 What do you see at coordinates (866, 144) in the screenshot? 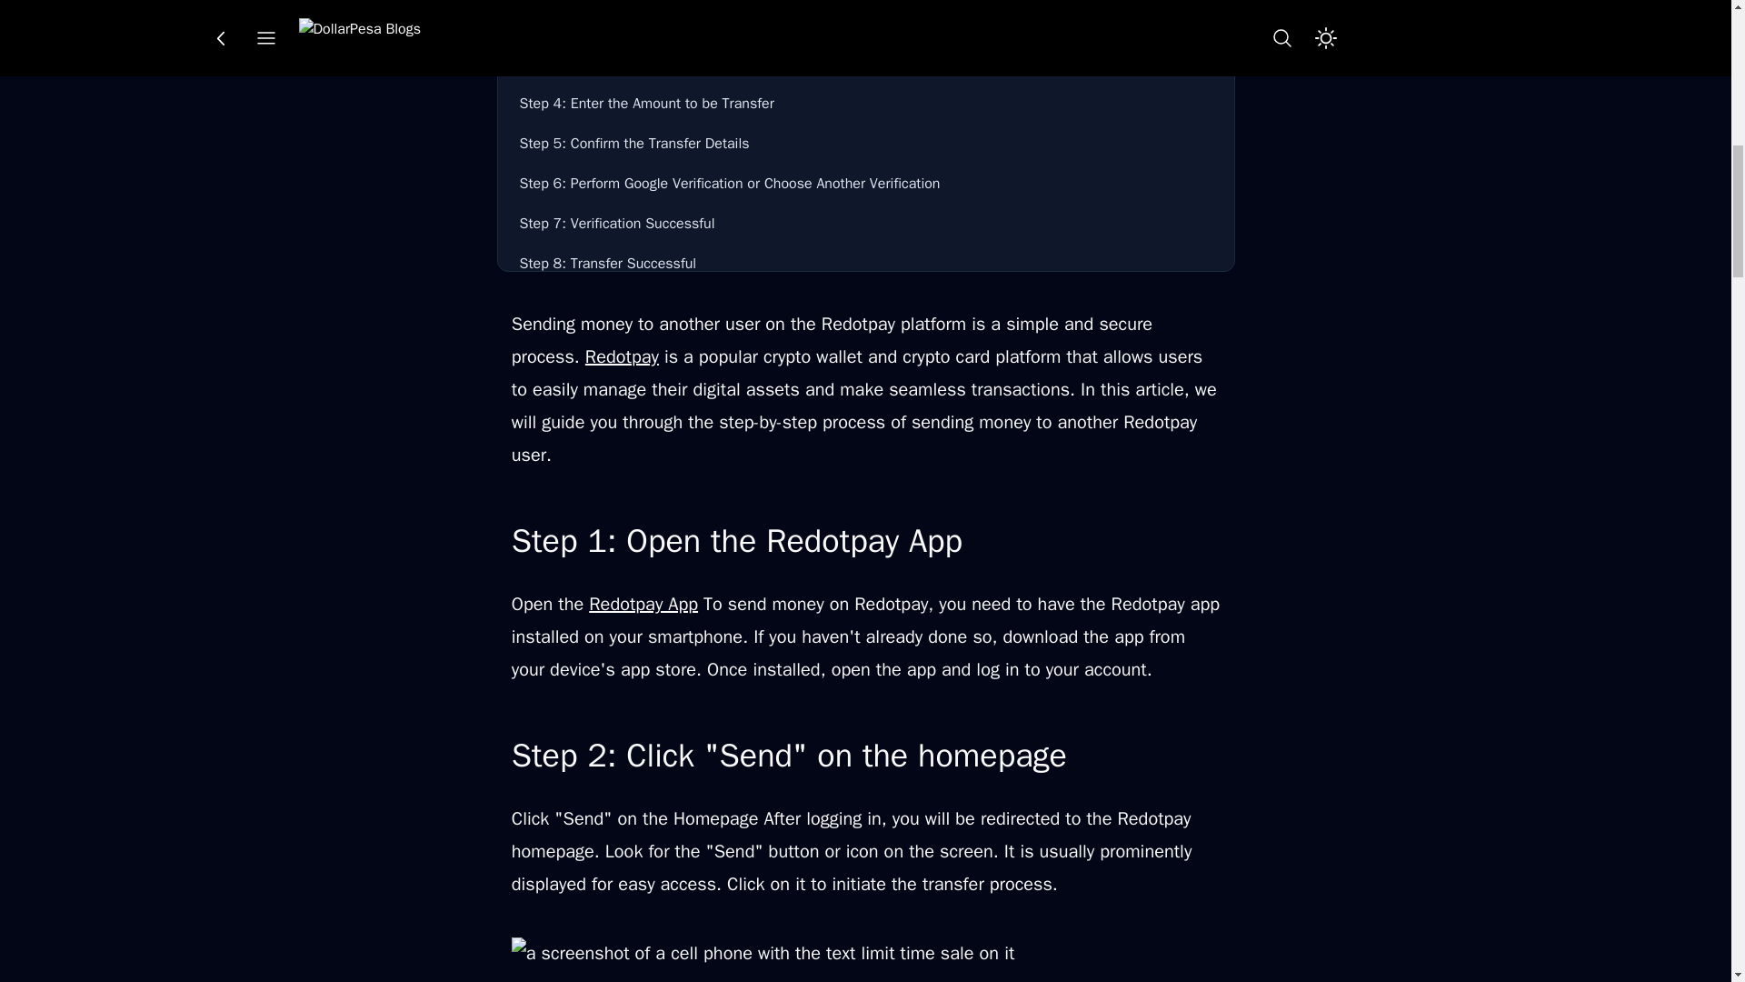
I see `Step 5: Confirm the Transfer Details` at bounding box center [866, 144].